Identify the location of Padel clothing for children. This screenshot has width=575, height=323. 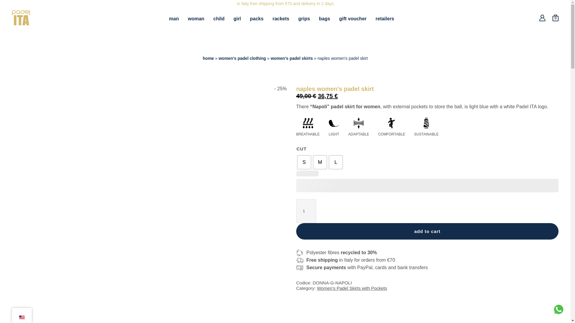
(219, 19).